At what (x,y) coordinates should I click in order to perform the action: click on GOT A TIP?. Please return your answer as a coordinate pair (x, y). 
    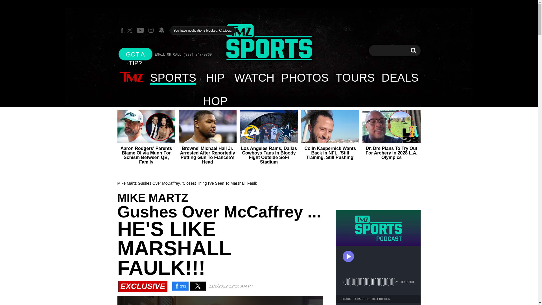
    Looking at the image, I should click on (135, 54).